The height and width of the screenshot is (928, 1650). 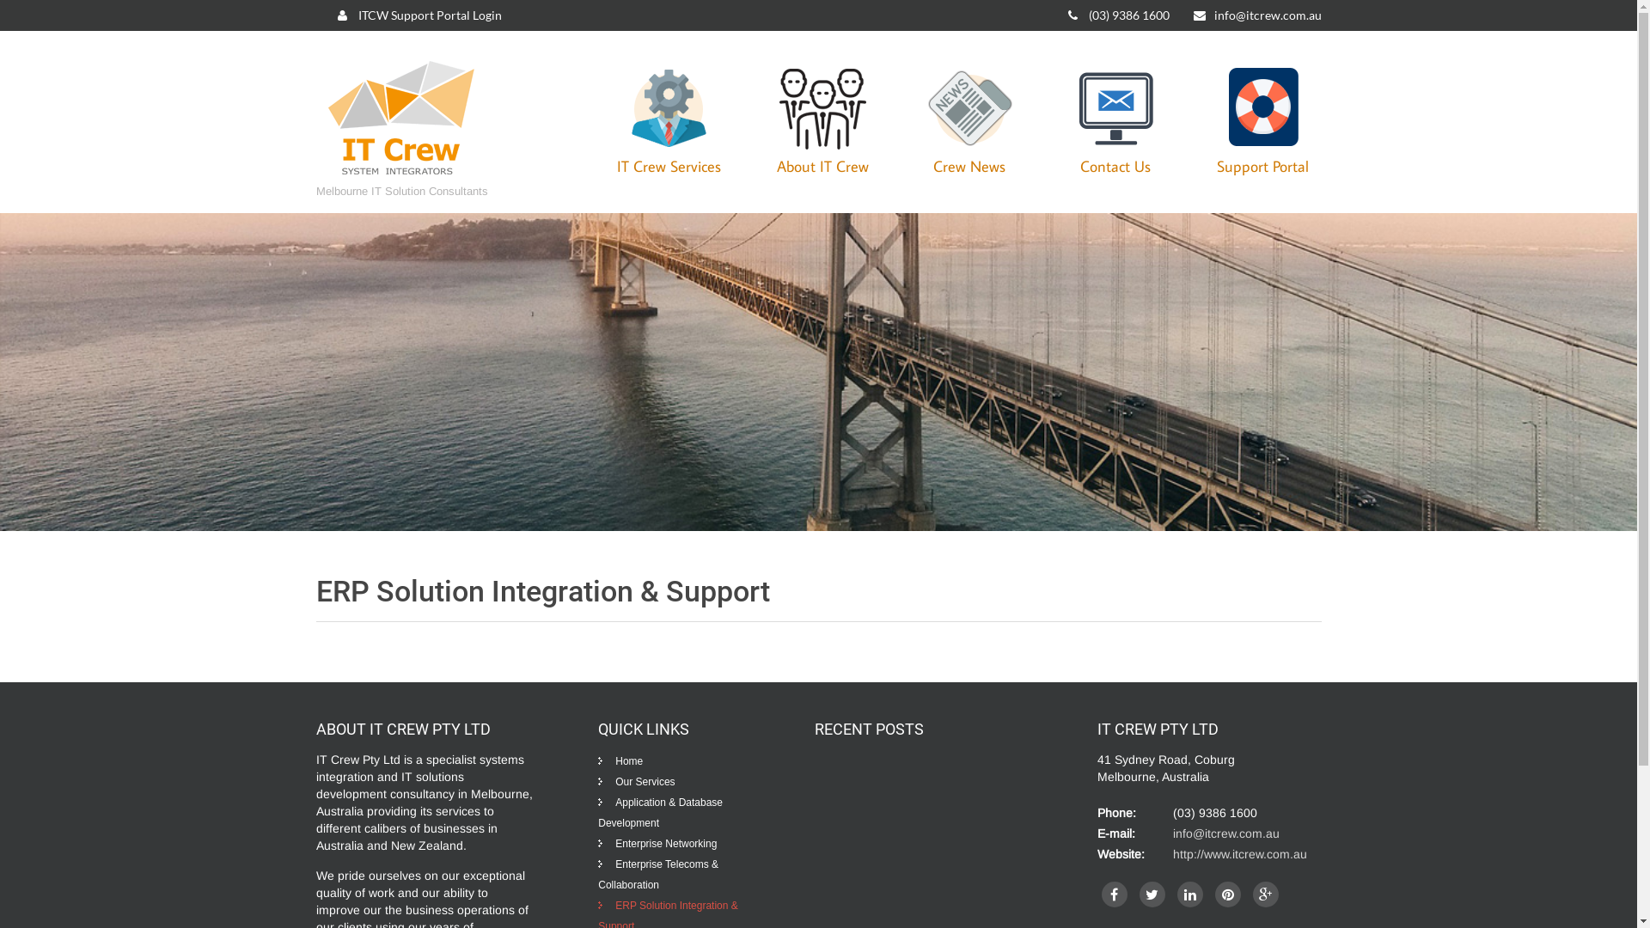 What do you see at coordinates (1115, 120) in the screenshot?
I see `Contact Us` at bounding box center [1115, 120].